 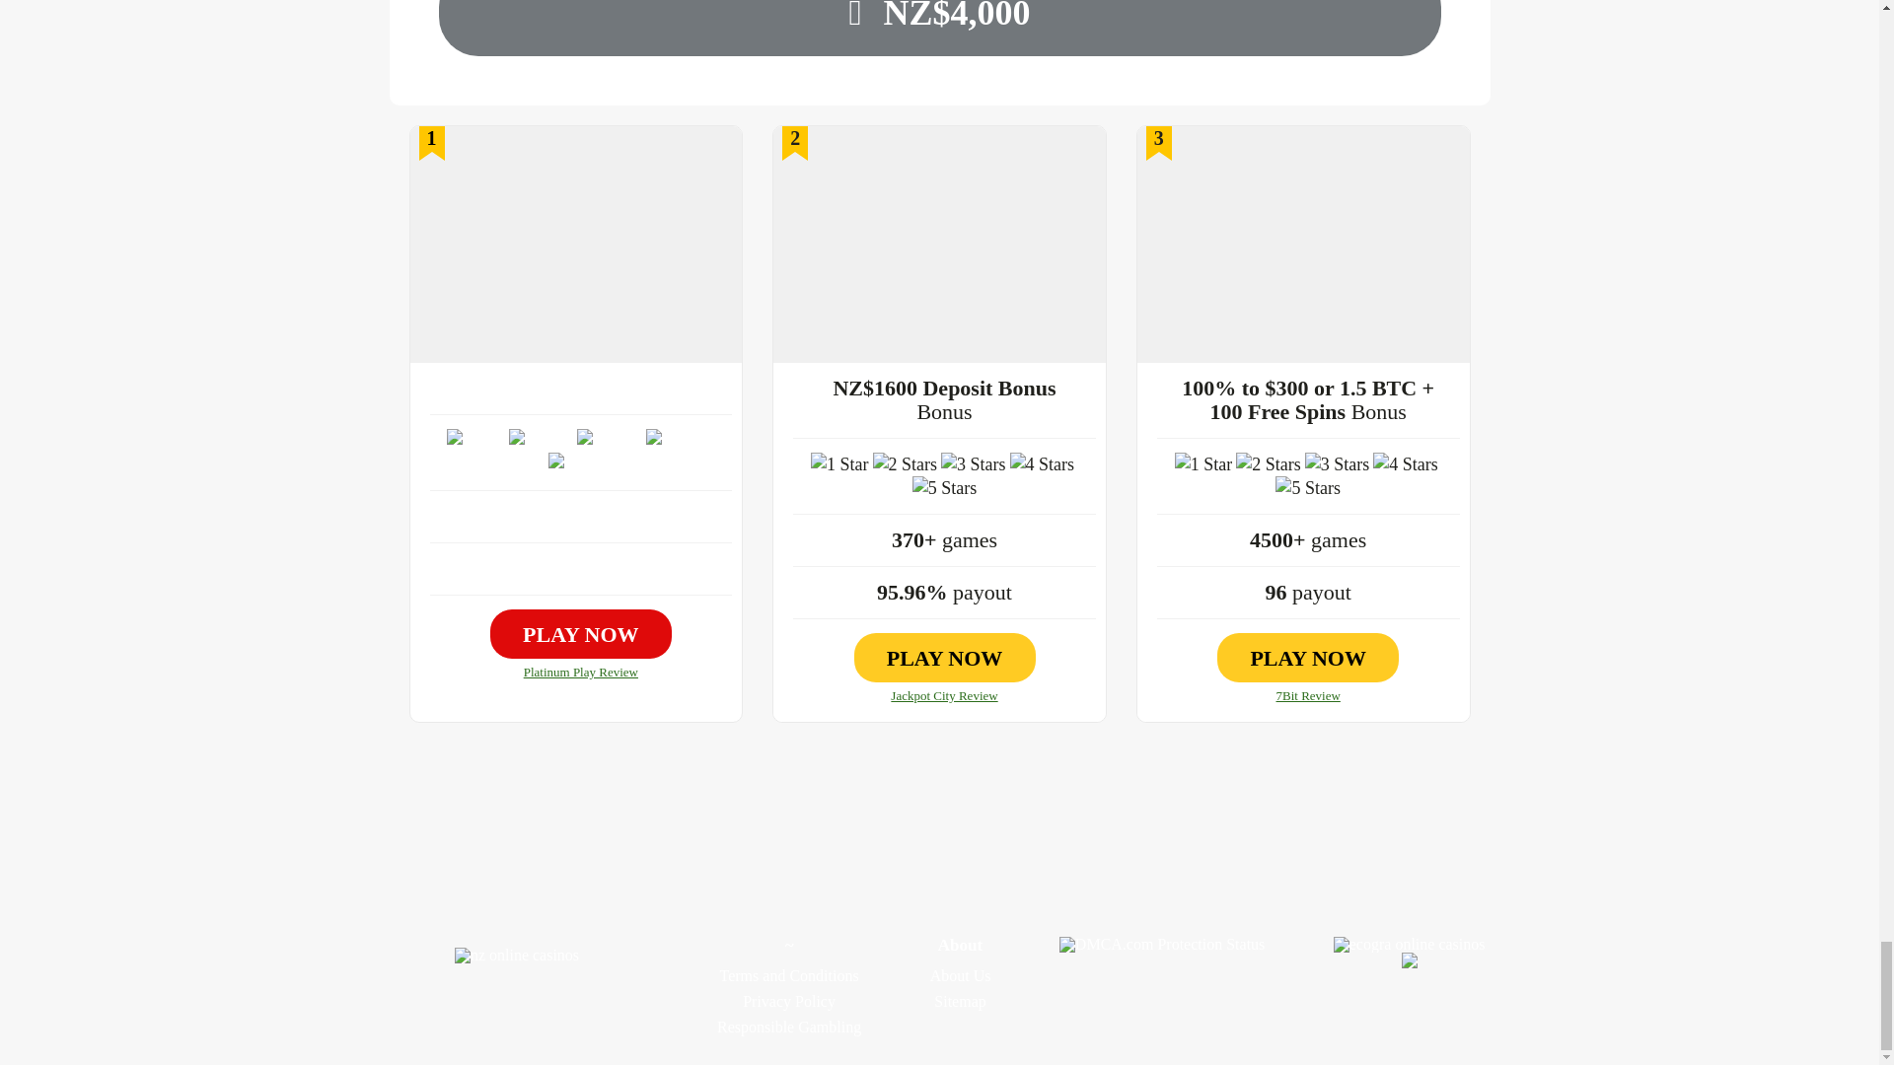 What do you see at coordinates (581, 463) in the screenshot?
I see `5 Stars` at bounding box center [581, 463].